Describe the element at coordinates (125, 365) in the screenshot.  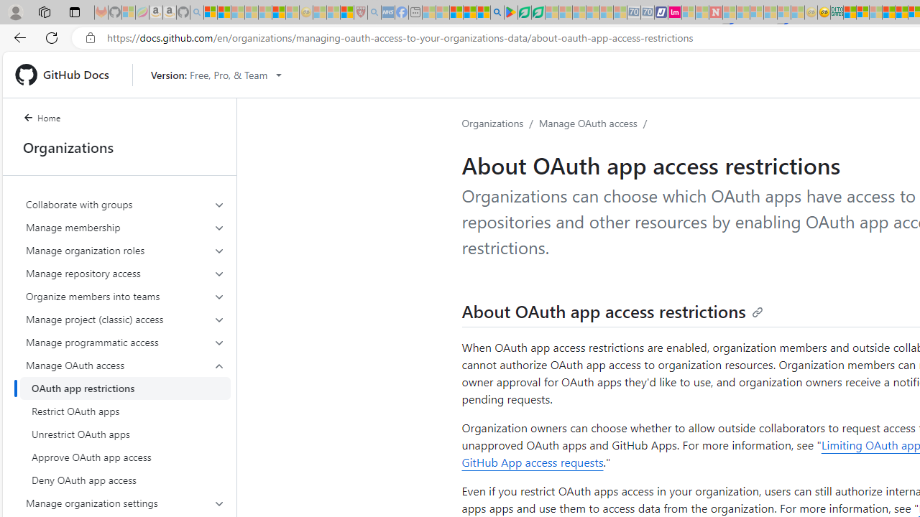
I see `Manage OAuth access` at that location.